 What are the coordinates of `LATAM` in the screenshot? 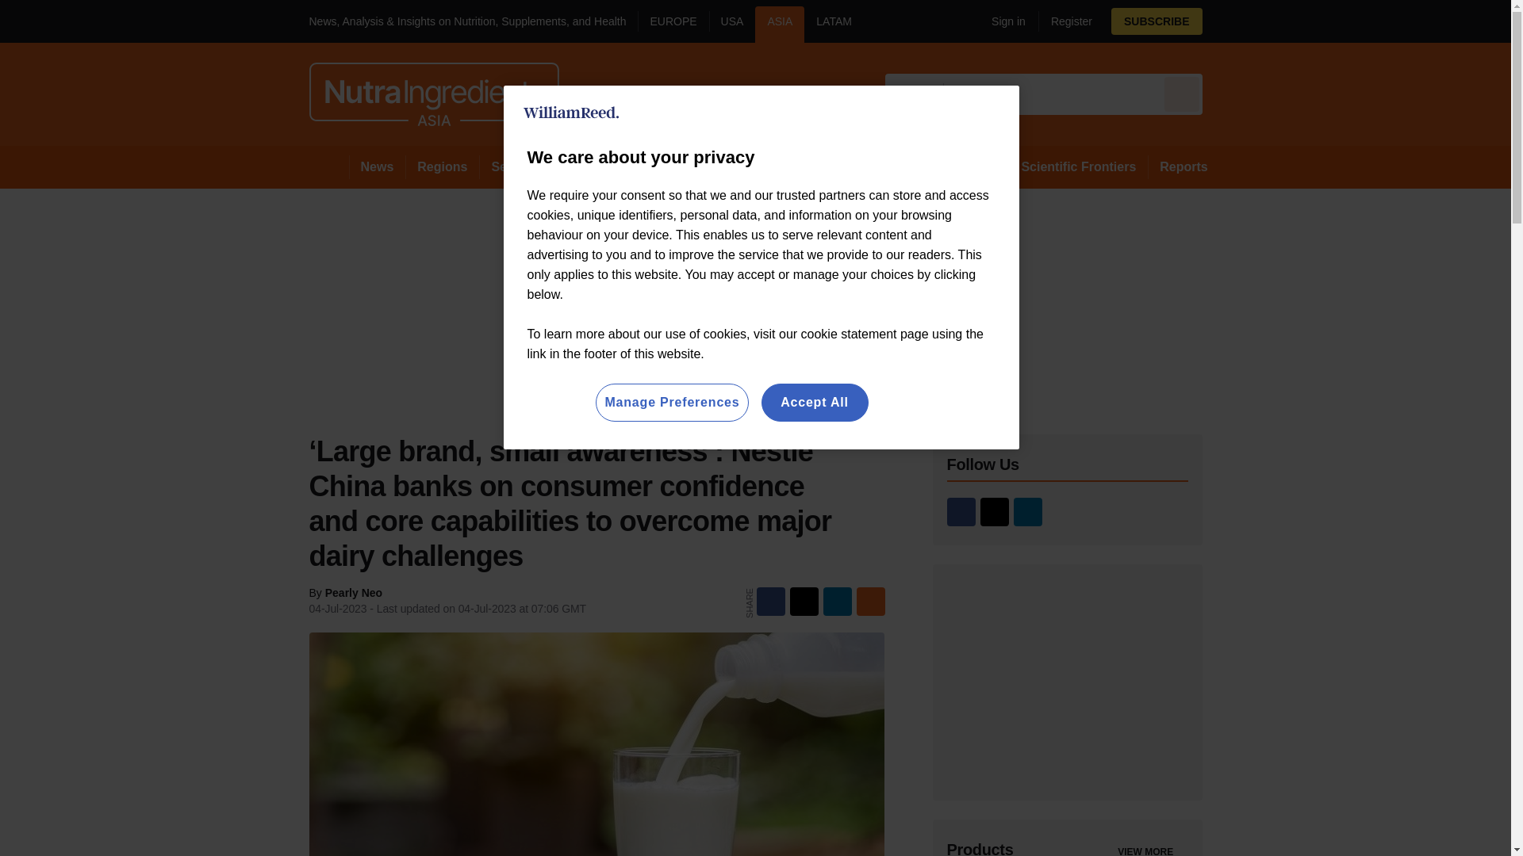 It's located at (833, 24).